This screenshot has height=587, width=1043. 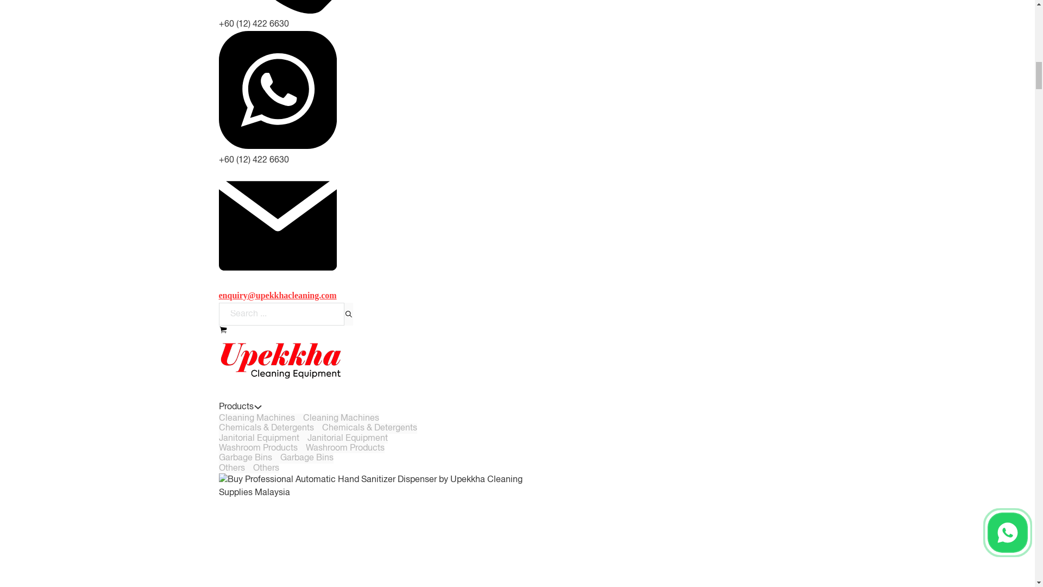 I want to click on Vacuum Cleaner, so click(x=251, y=278).